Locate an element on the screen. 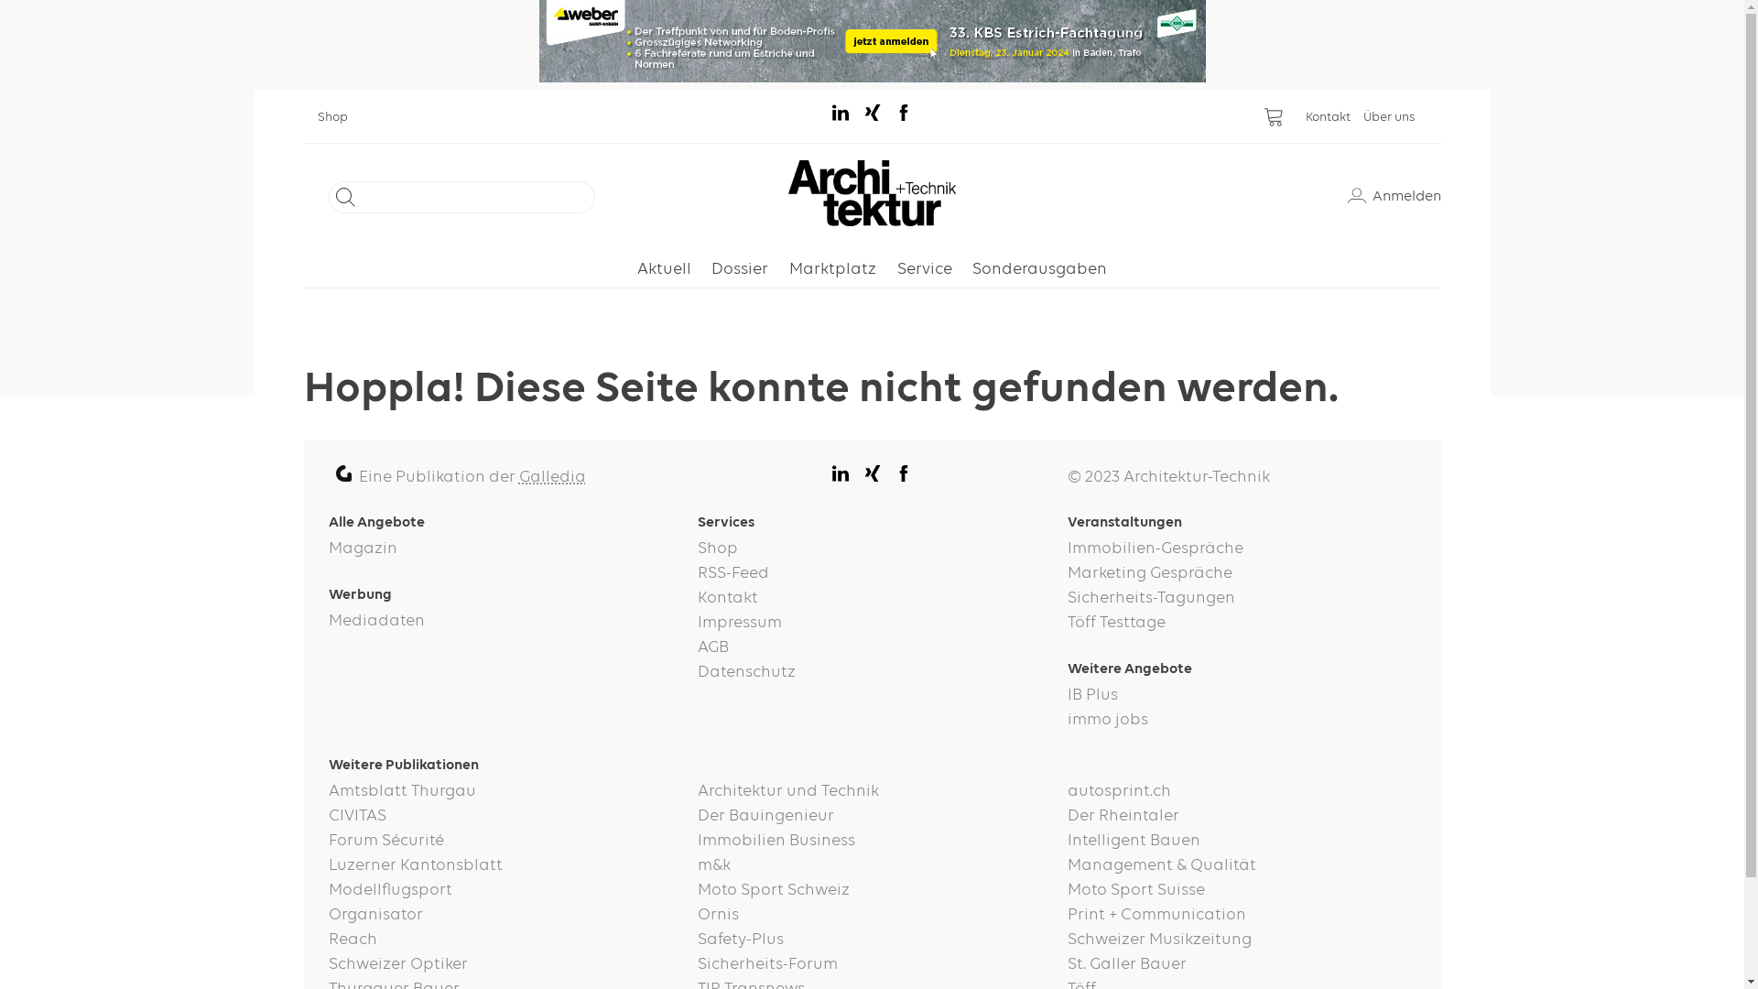  Bitte hier klicken is located at coordinates (872, 41).